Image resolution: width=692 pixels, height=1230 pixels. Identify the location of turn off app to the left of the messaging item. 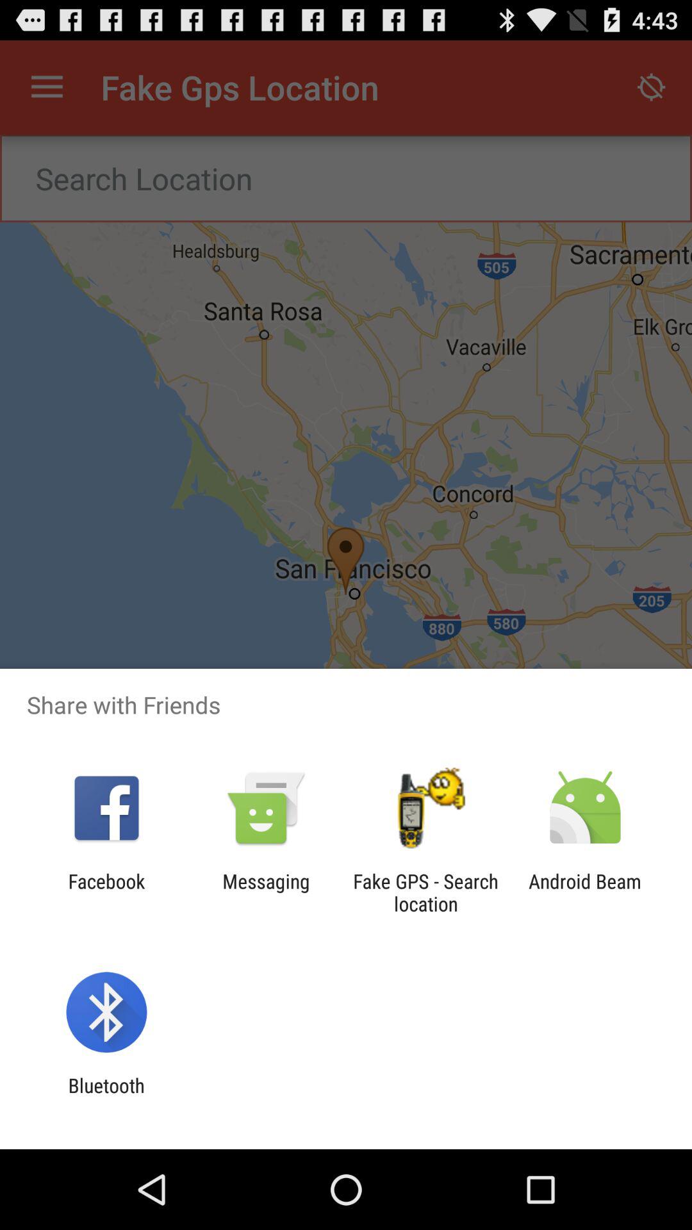
(106, 892).